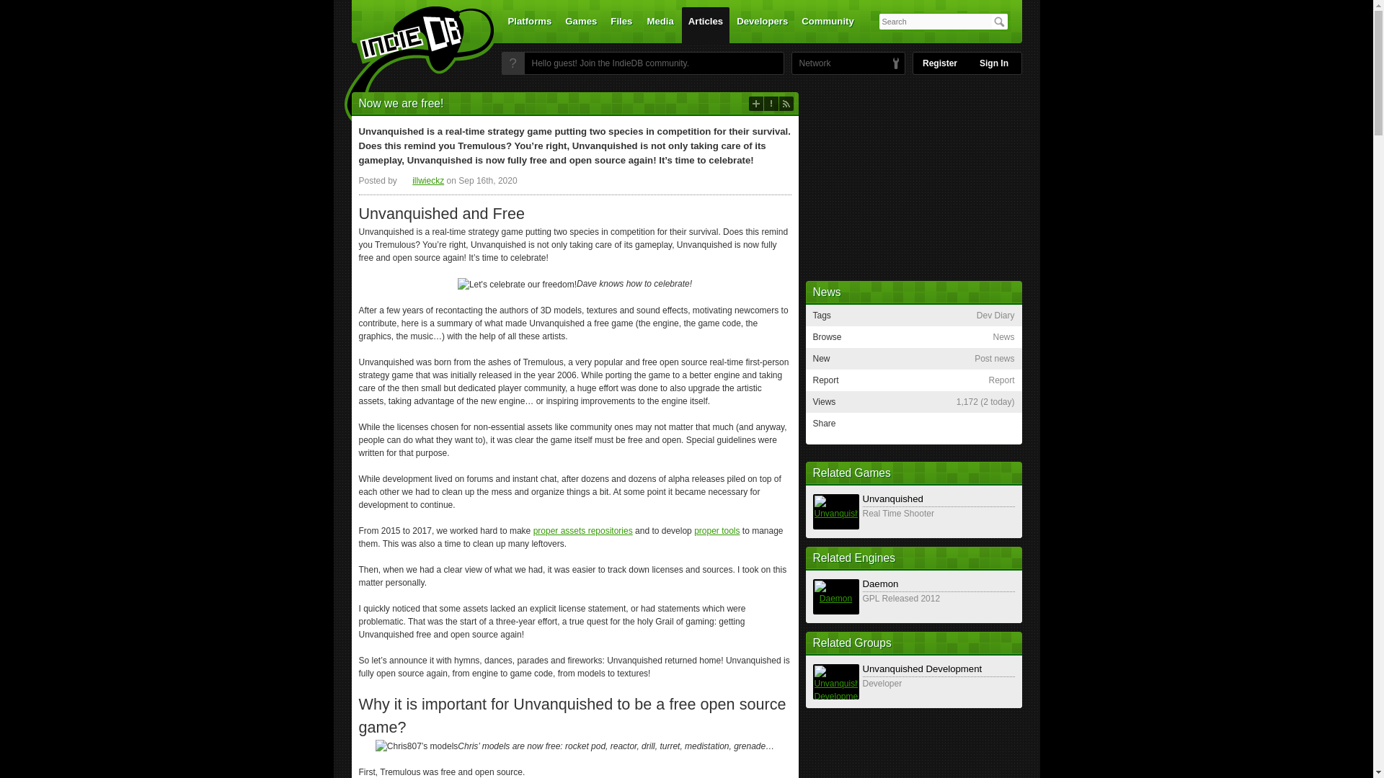 The width and height of the screenshot is (1384, 778). I want to click on DBolical, so click(811, 63).